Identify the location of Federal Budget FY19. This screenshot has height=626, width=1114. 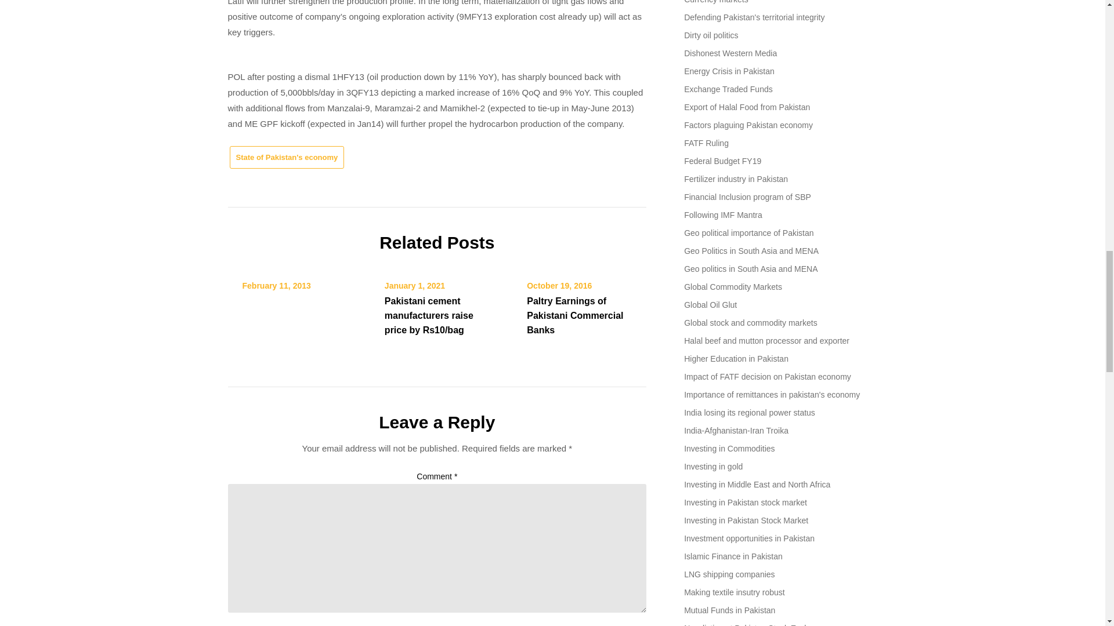
(722, 161).